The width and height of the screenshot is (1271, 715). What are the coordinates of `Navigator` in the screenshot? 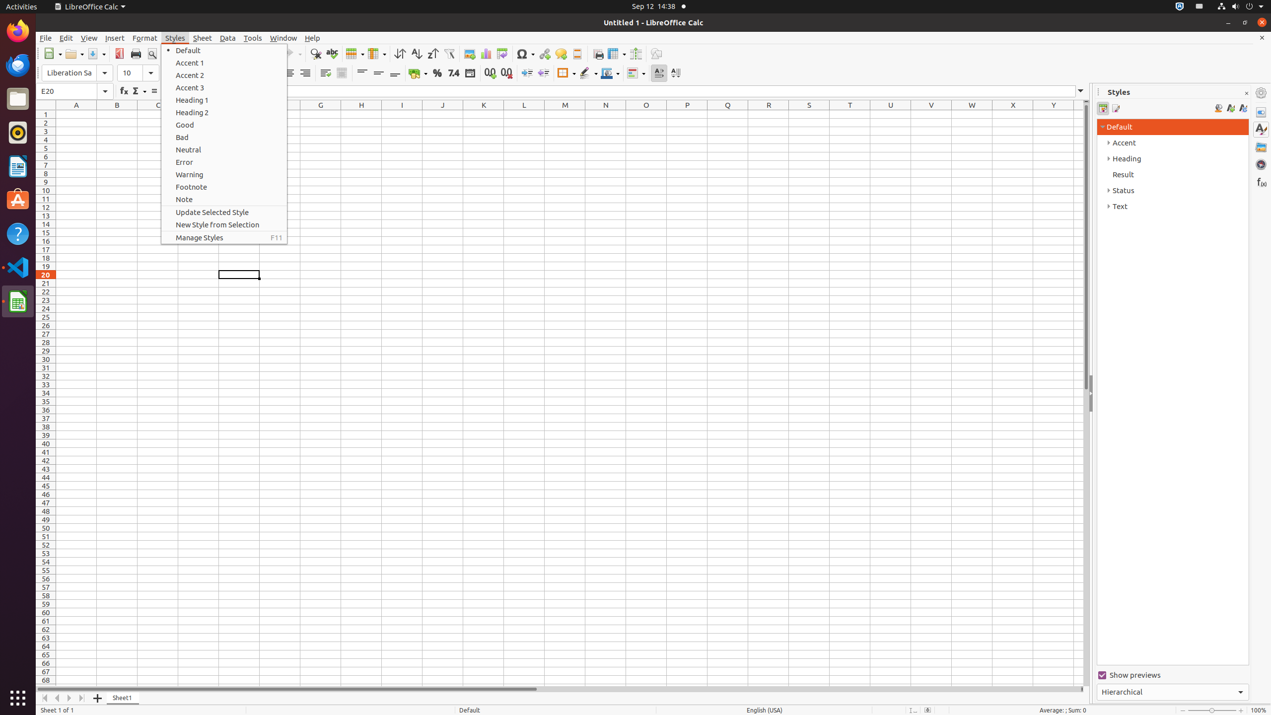 It's located at (1261, 164).